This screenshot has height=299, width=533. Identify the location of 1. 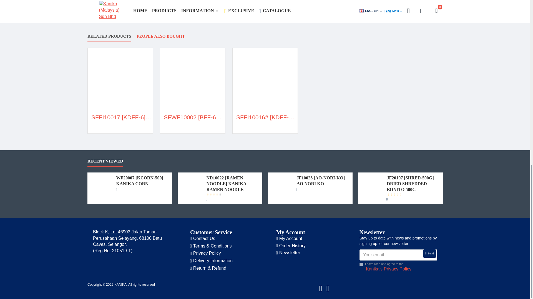
(361, 265).